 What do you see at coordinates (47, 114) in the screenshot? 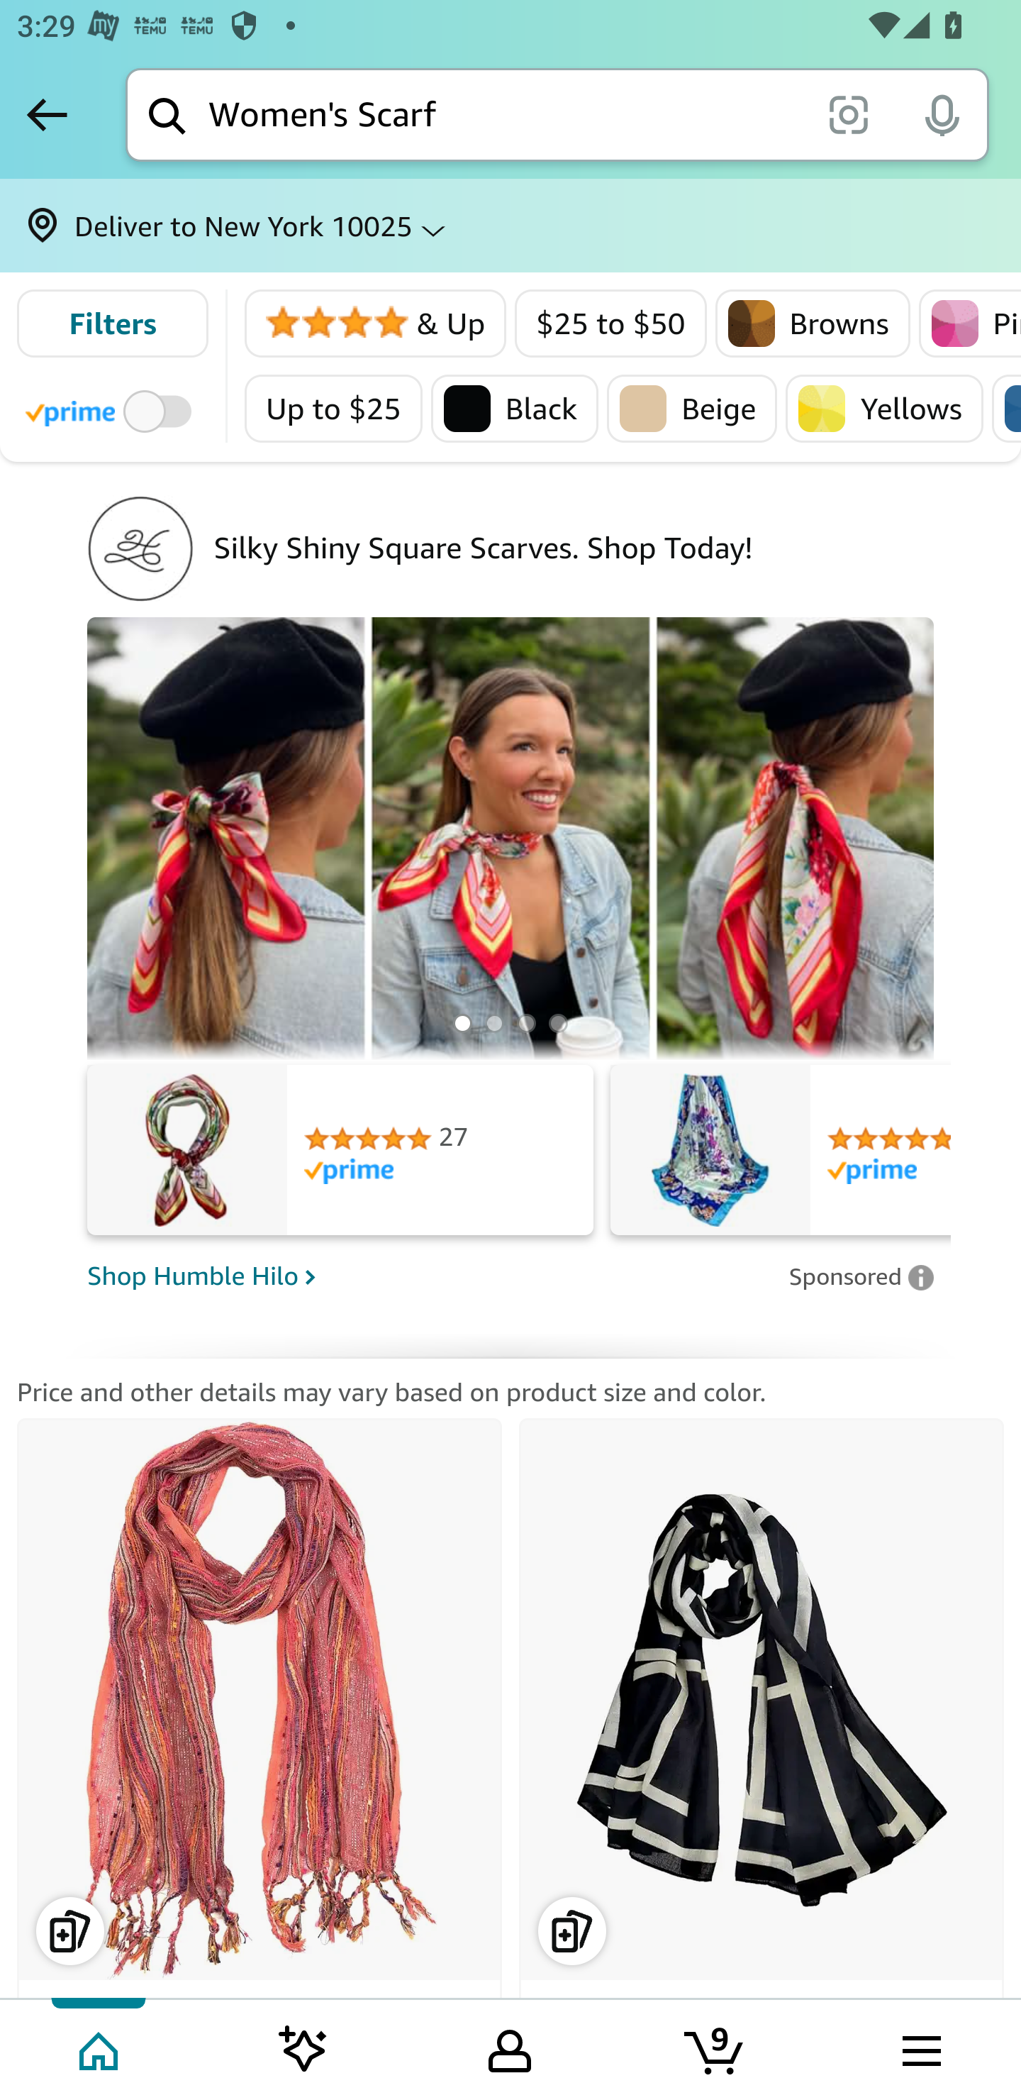
I see `Back` at bounding box center [47, 114].